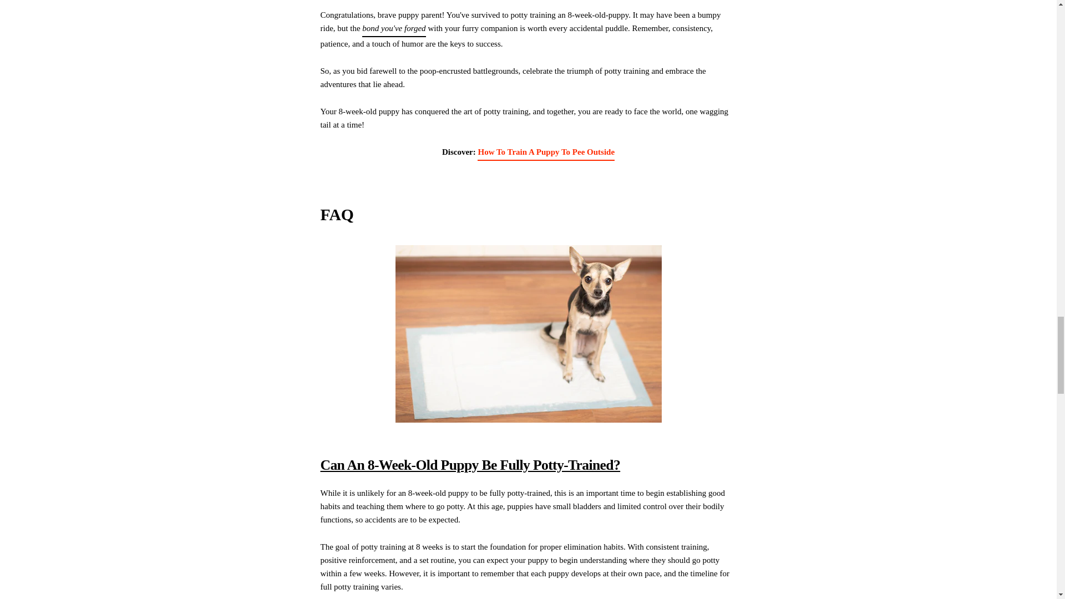  I want to click on bond you've forged, so click(393, 29).